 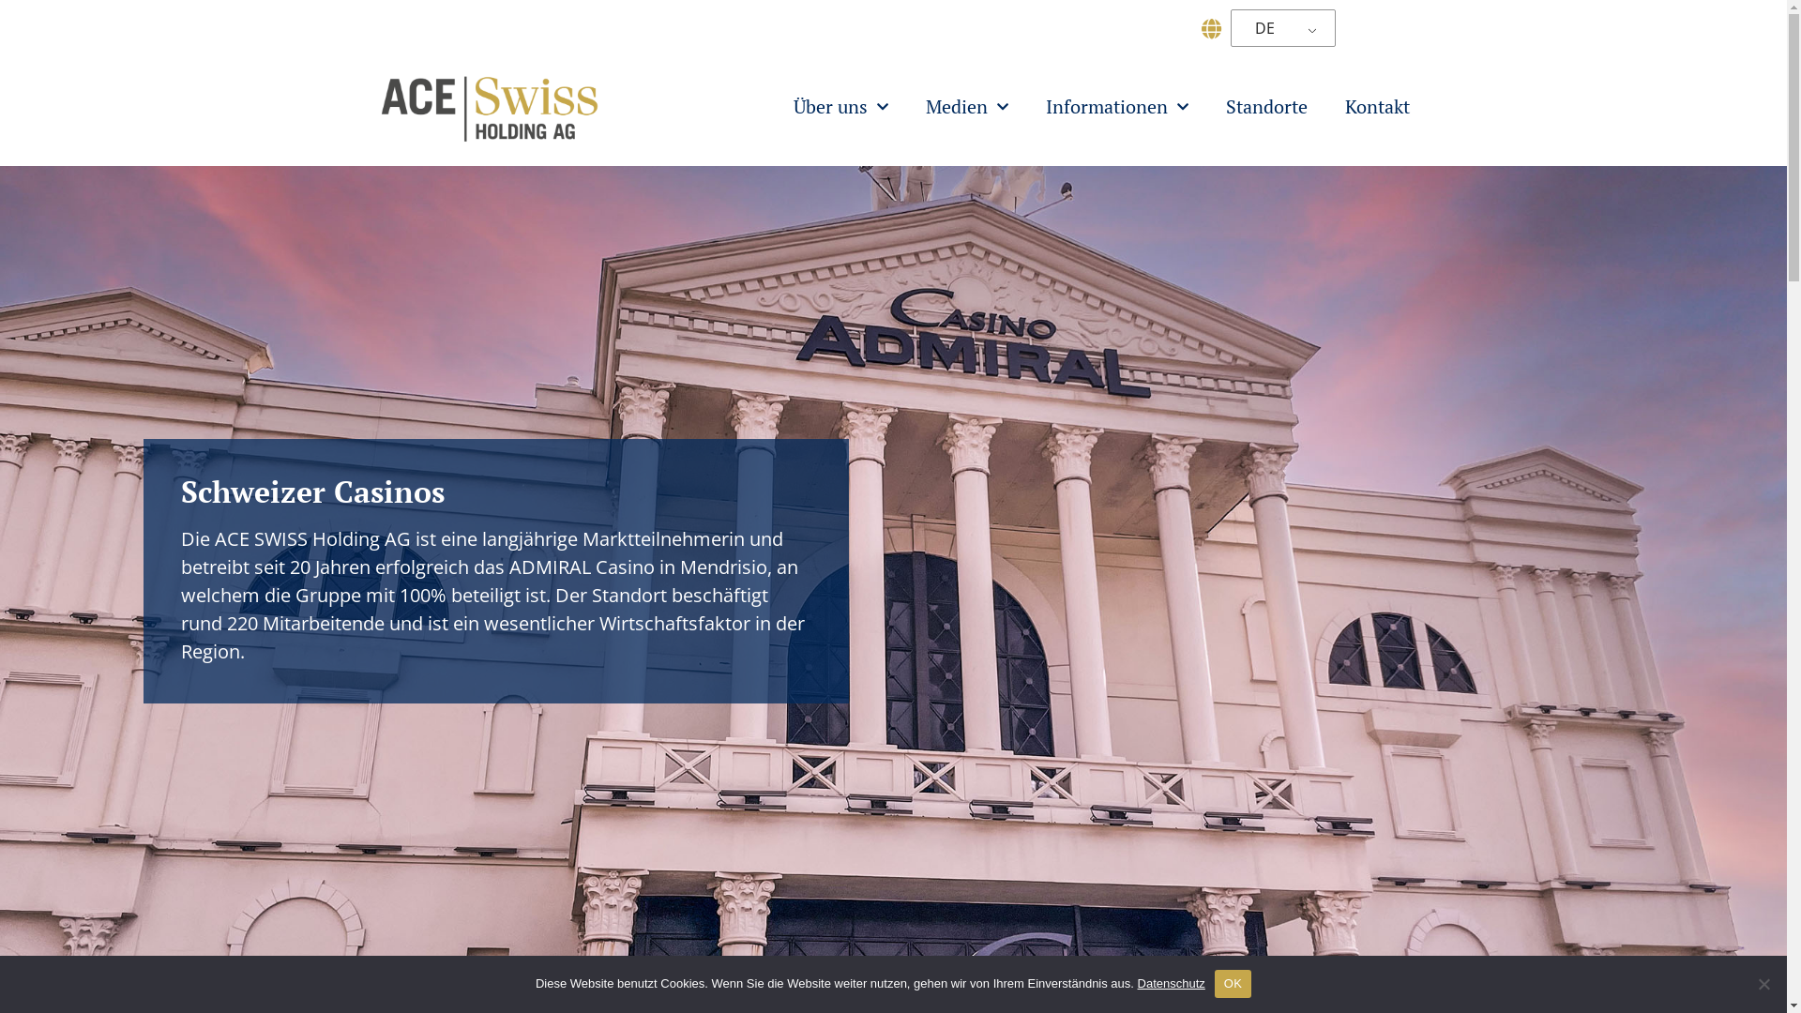 I want to click on Kontakt, so click(x=1377, y=107).